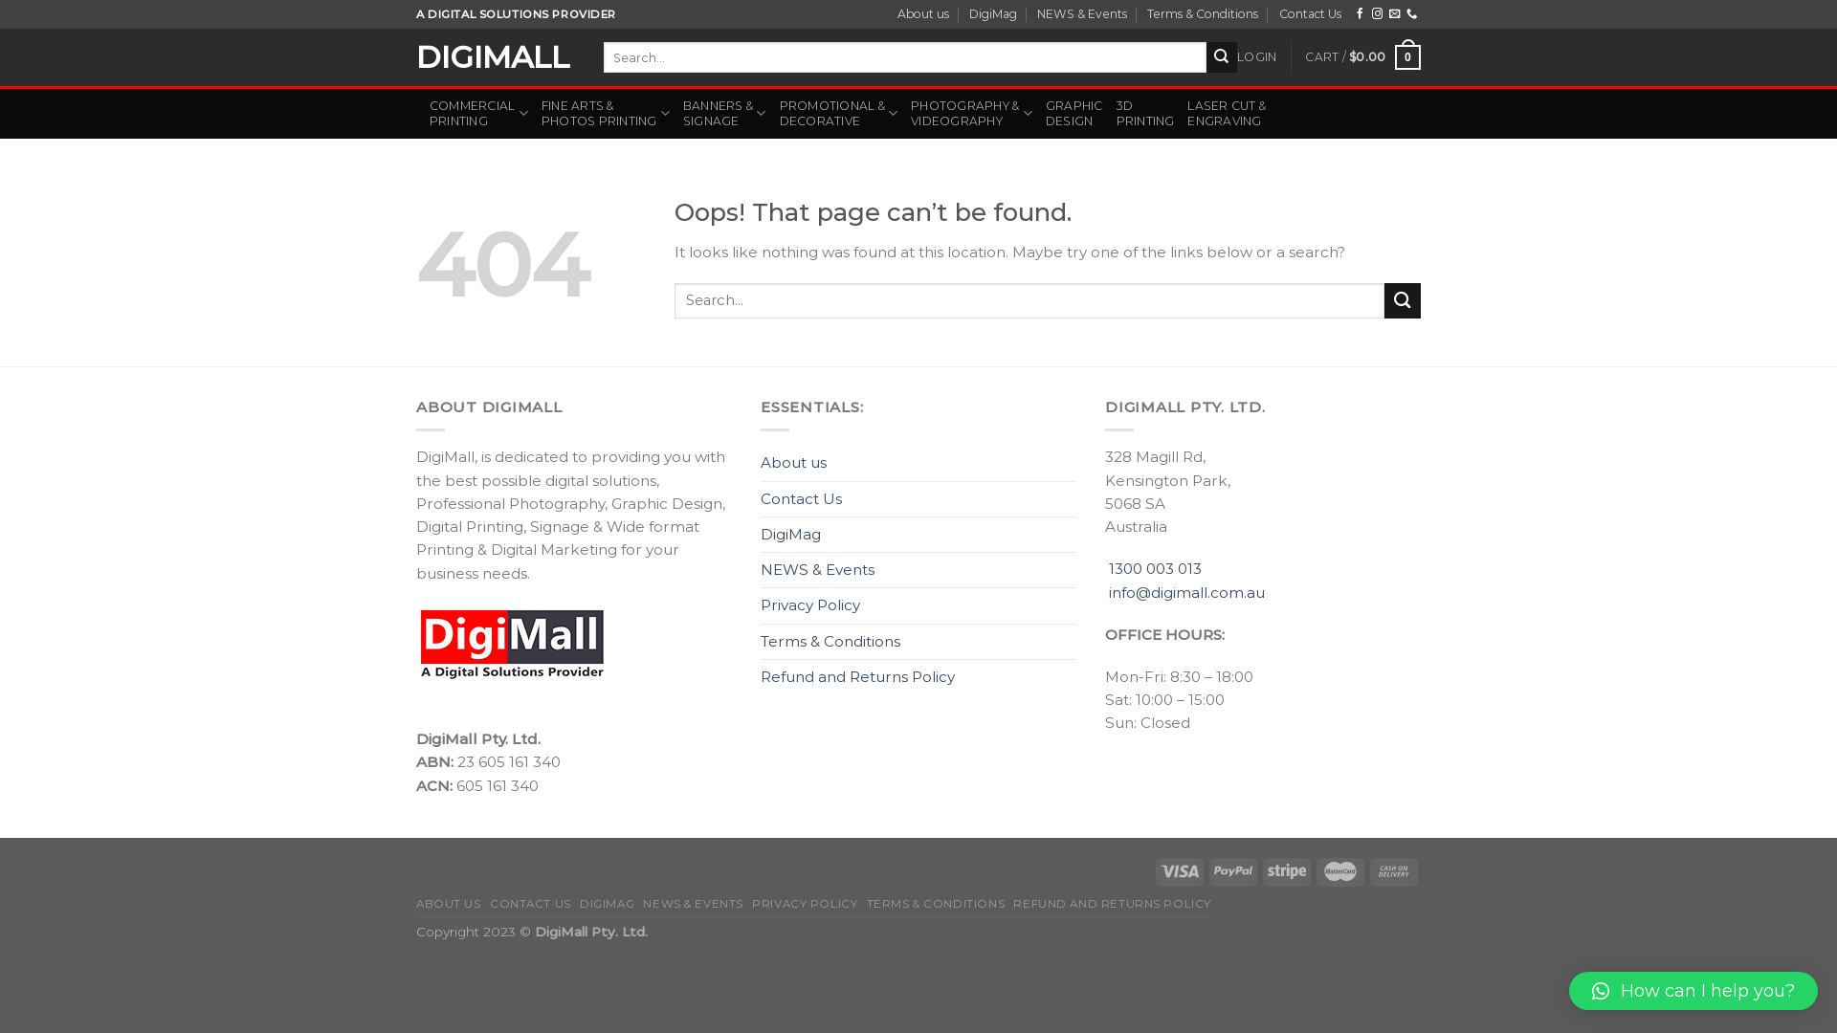 The width and height of the screenshot is (1837, 1033). What do you see at coordinates (923, 14) in the screenshot?
I see `About us` at bounding box center [923, 14].